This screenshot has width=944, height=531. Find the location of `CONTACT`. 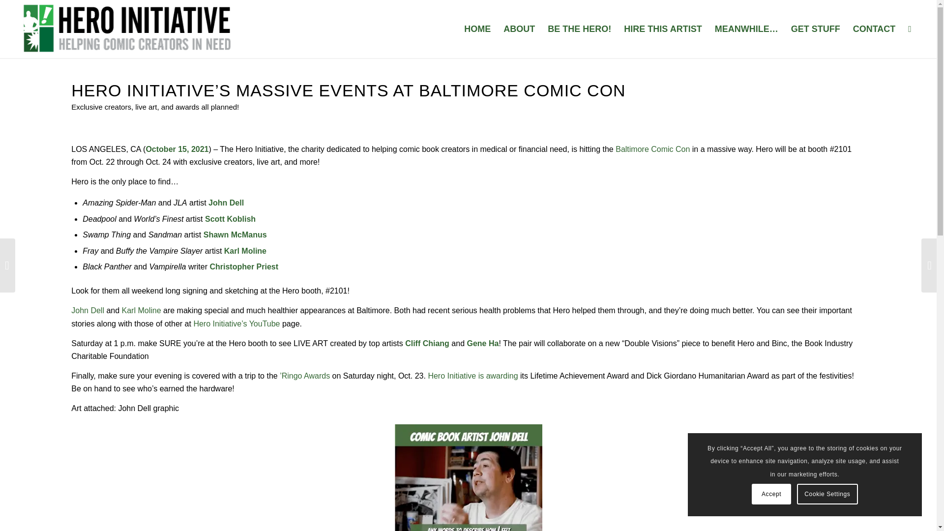

CONTACT is located at coordinates (874, 29).